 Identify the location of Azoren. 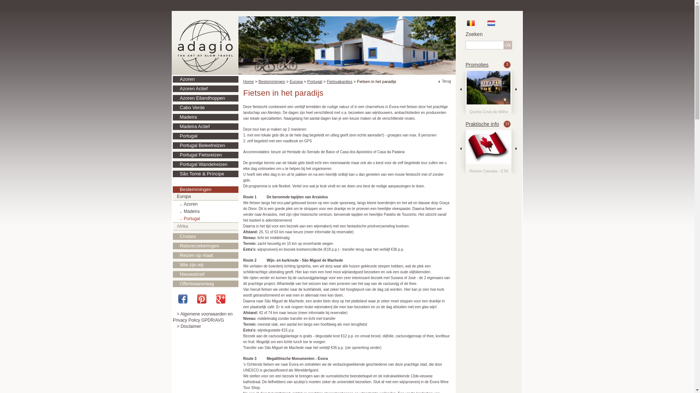
(206, 204).